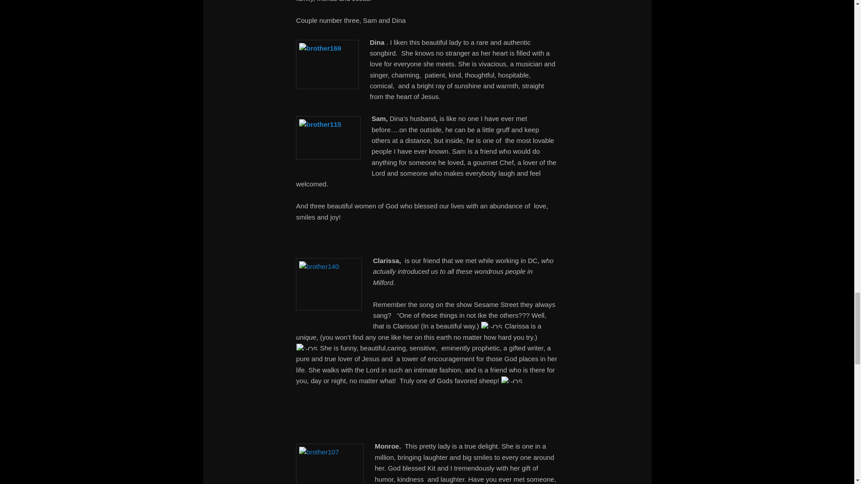 This screenshot has width=861, height=484. I want to click on Google Image, so click(329, 284).